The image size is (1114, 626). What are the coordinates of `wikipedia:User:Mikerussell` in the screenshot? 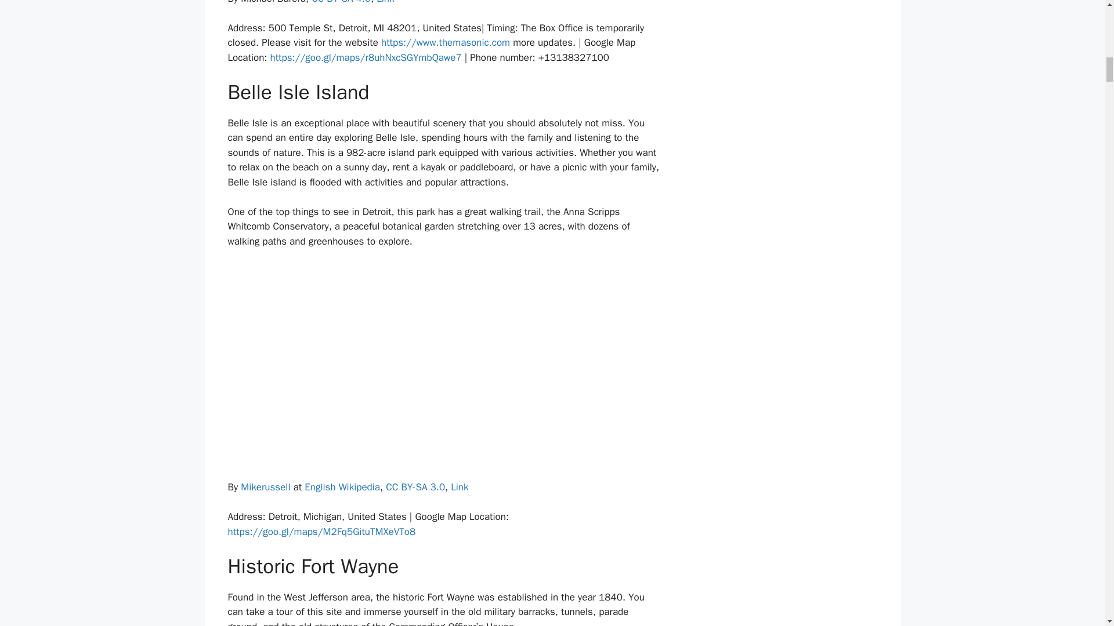 It's located at (265, 487).